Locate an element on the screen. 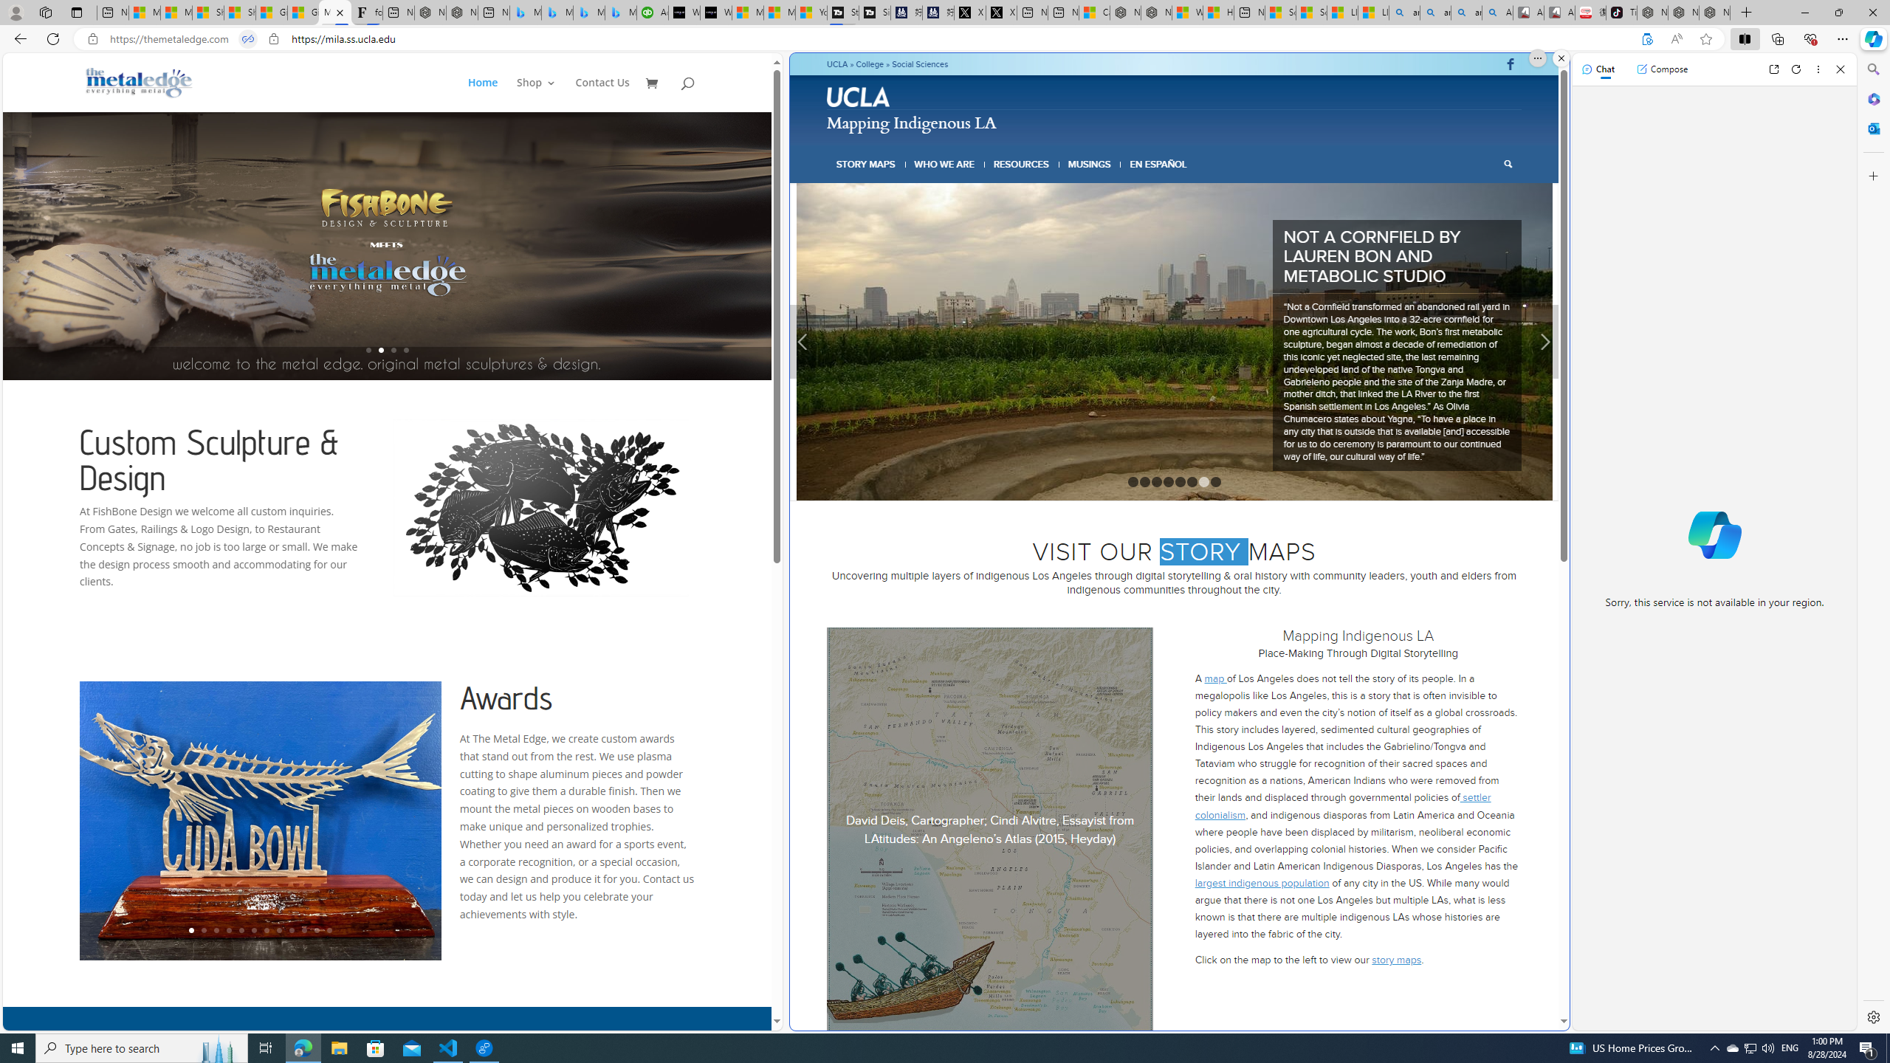  MUSINGS is located at coordinates (1090, 164).